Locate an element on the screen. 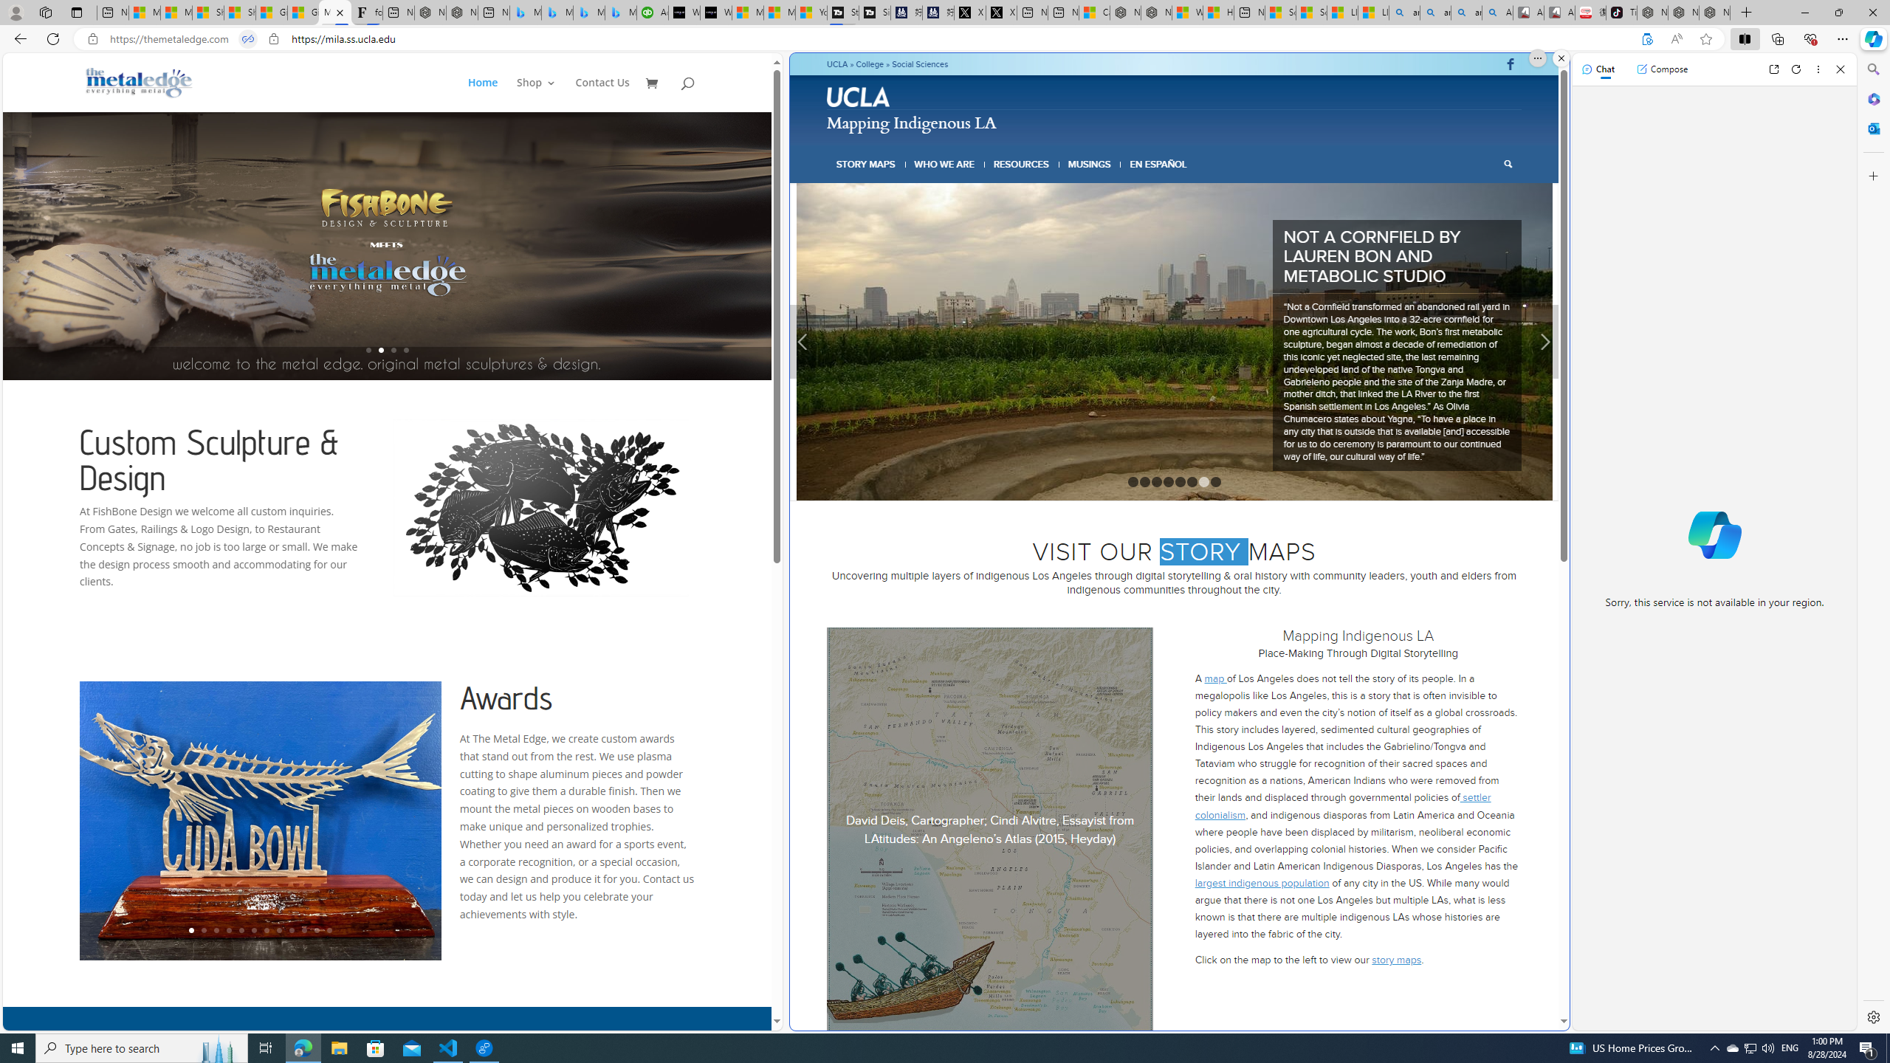  MUSINGS is located at coordinates (1090, 164).